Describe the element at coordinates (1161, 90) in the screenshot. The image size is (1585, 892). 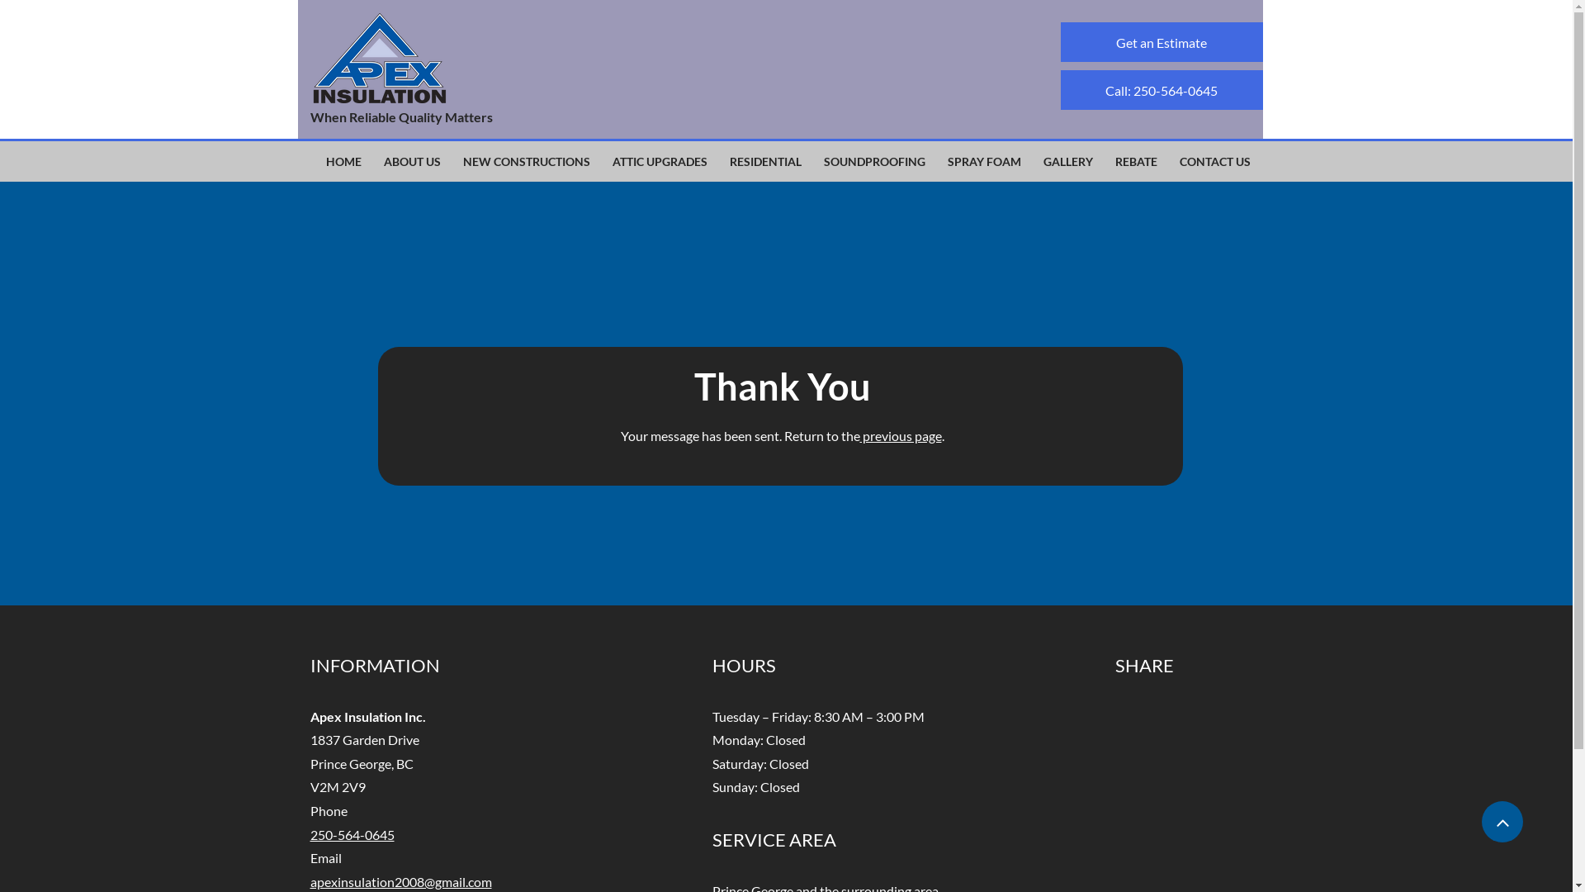
I see `Call: 250-564-0645` at that location.